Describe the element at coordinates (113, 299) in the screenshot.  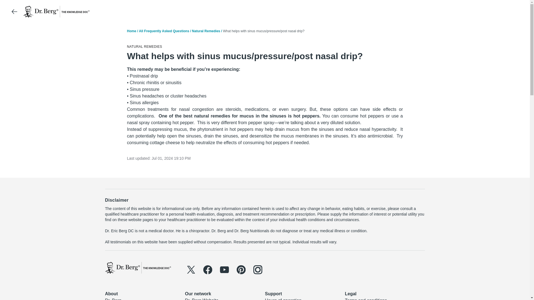
I see `Dr. Berg` at that location.